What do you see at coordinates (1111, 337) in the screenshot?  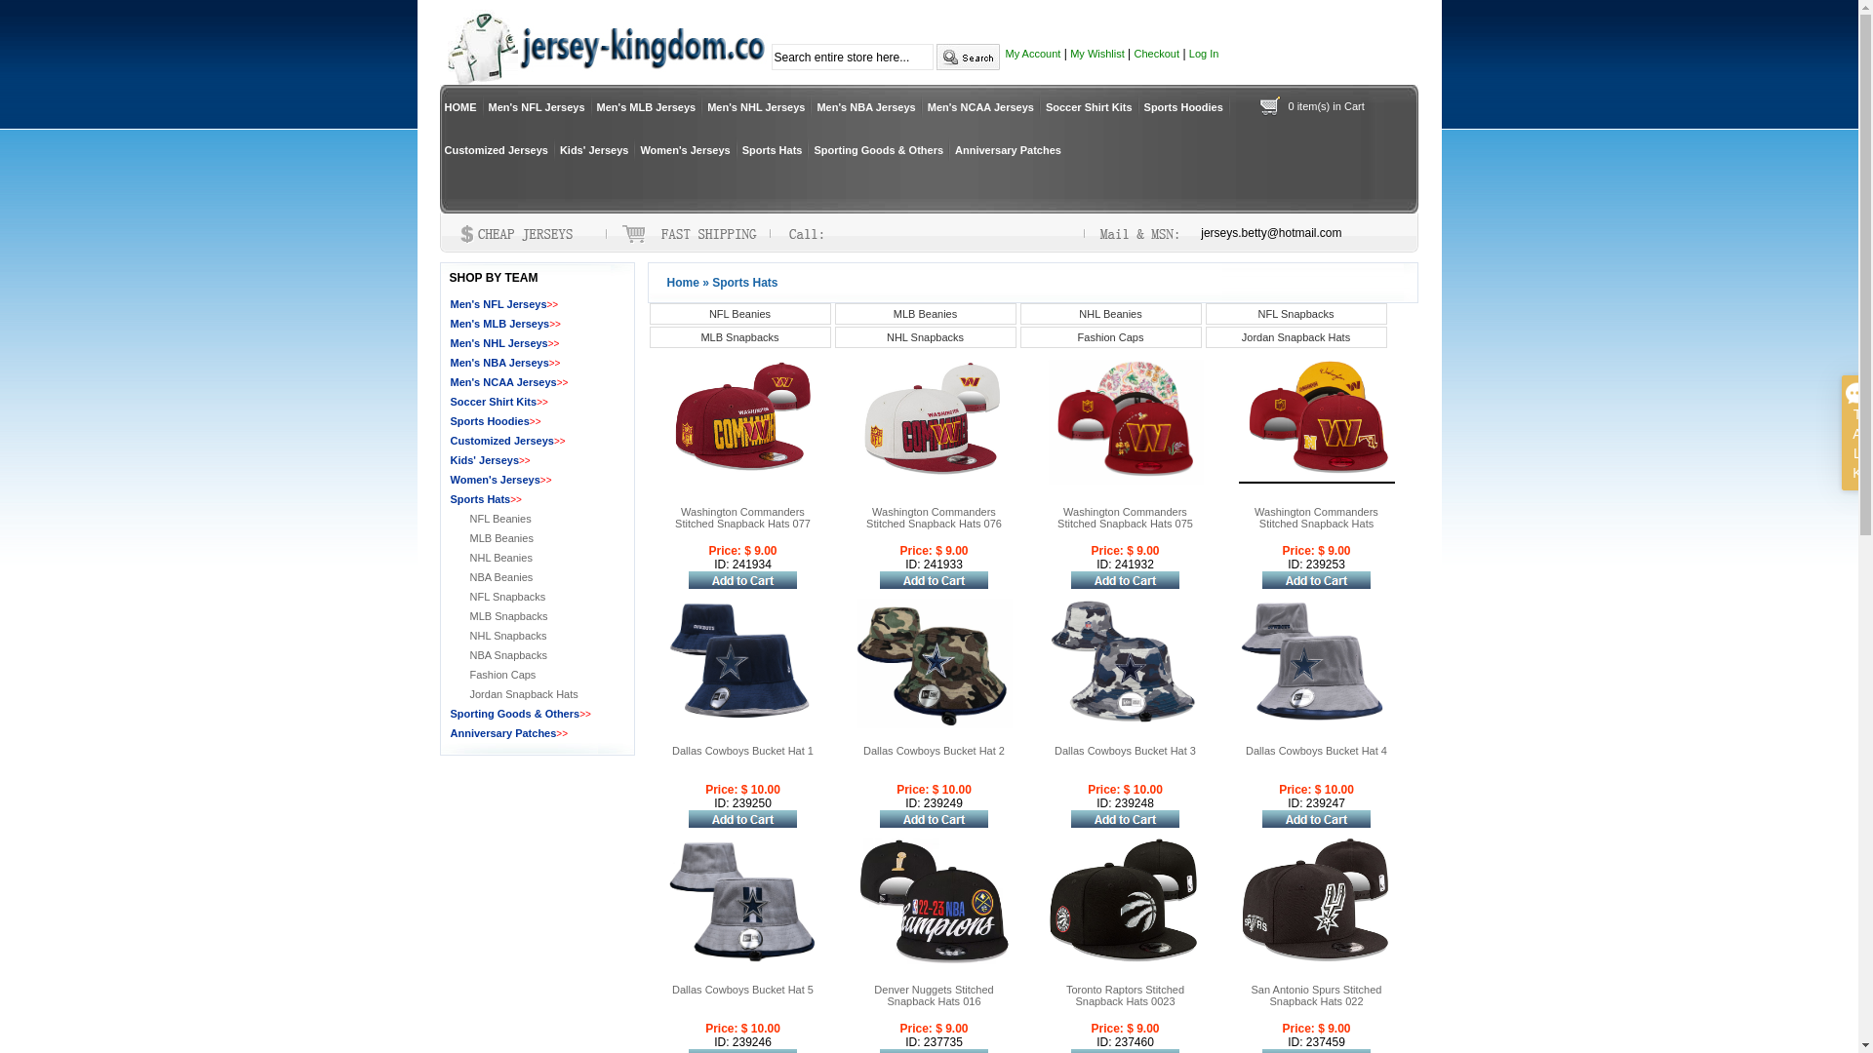 I see `Fashion Caps` at bounding box center [1111, 337].